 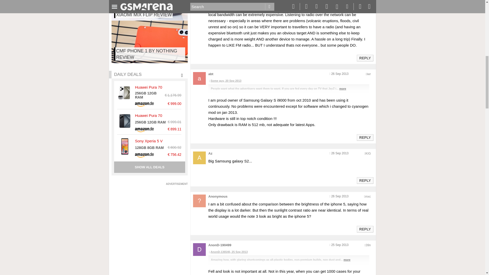 What do you see at coordinates (365, 180) in the screenshot?
I see `Reply to this post` at bounding box center [365, 180].